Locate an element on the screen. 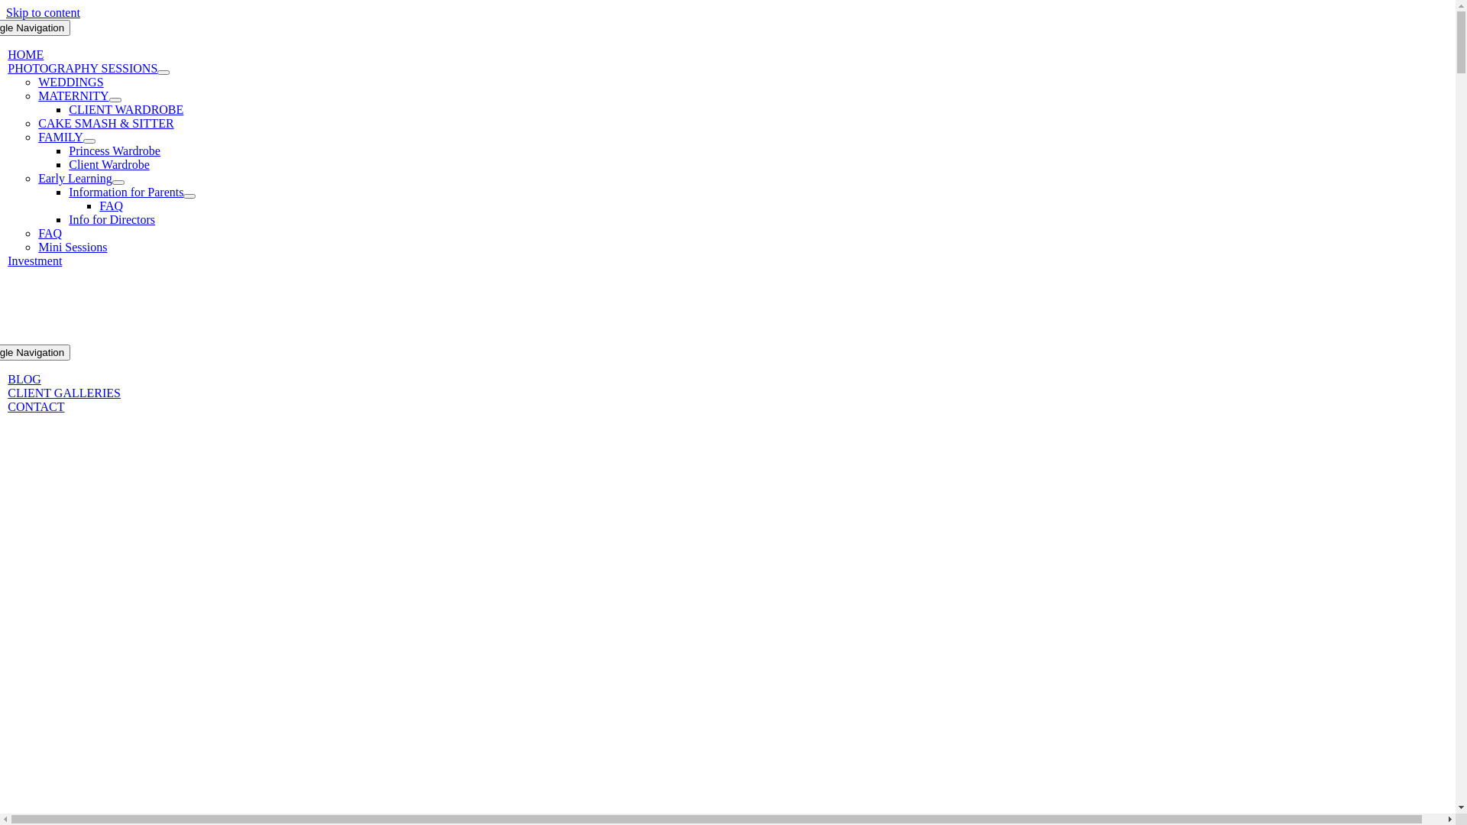 The width and height of the screenshot is (1467, 825). Skip to content is located at coordinates (43, 12).